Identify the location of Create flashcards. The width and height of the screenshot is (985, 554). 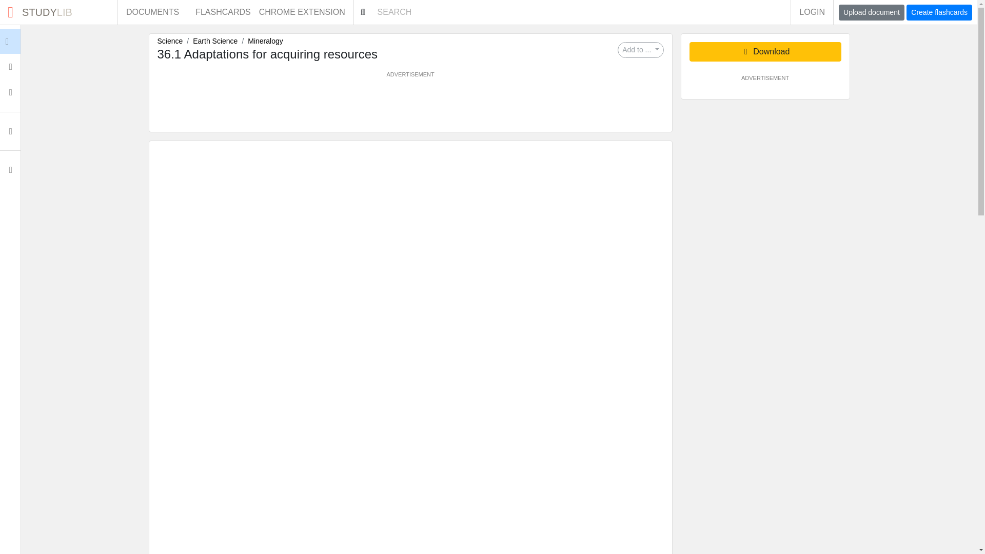
(215, 41).